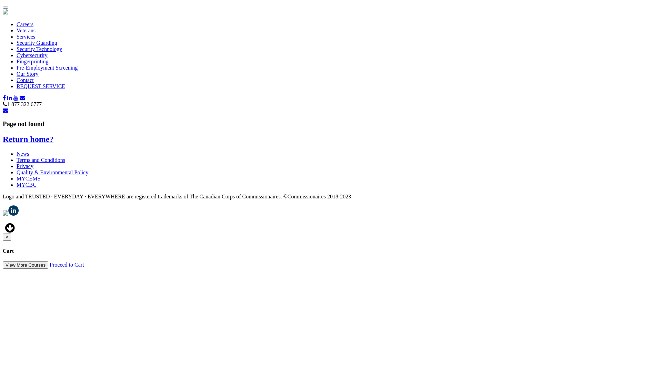 This screenshot has height=372, width=662. I want to click on Cybersecurity, so click(32, 55).